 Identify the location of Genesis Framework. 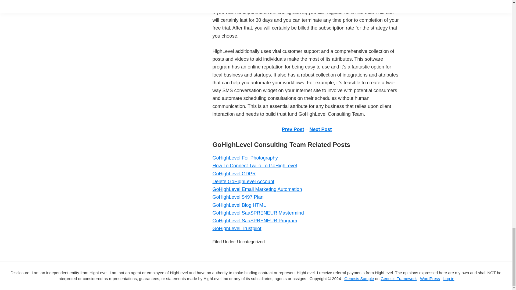
(398, 279).